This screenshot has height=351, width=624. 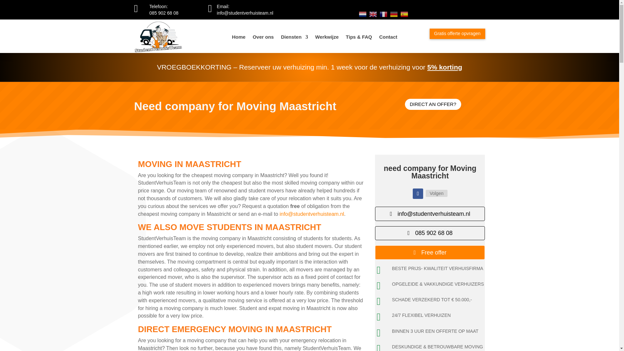 What do you see at coordinates (418, 194) in the screenshot?
I see `Volgknop` at bounding box center [418, 194].